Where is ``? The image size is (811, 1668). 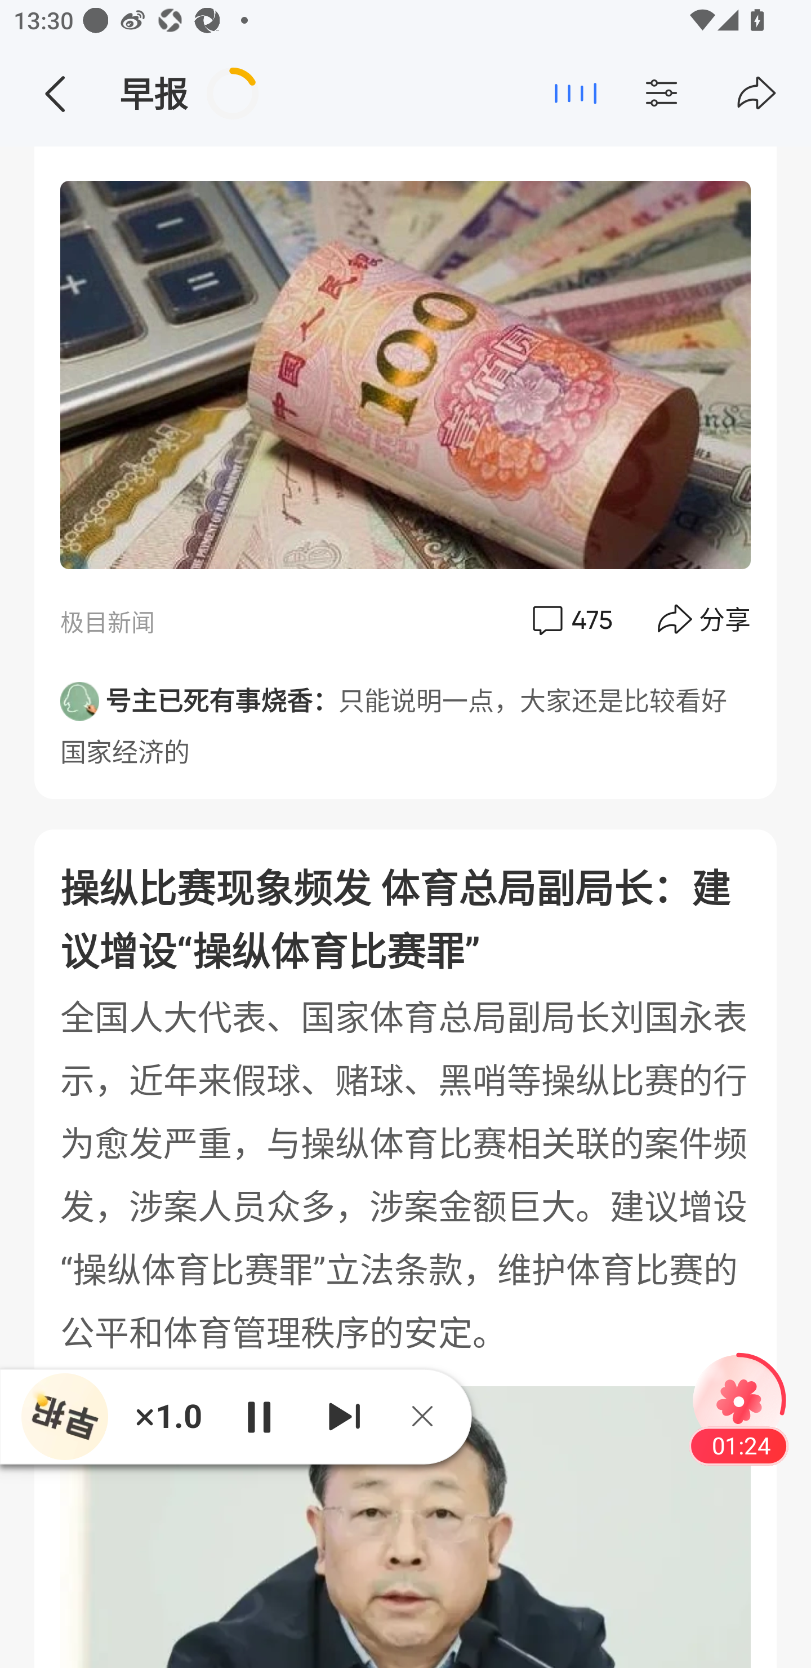
 is located at coordinates (698, 94).